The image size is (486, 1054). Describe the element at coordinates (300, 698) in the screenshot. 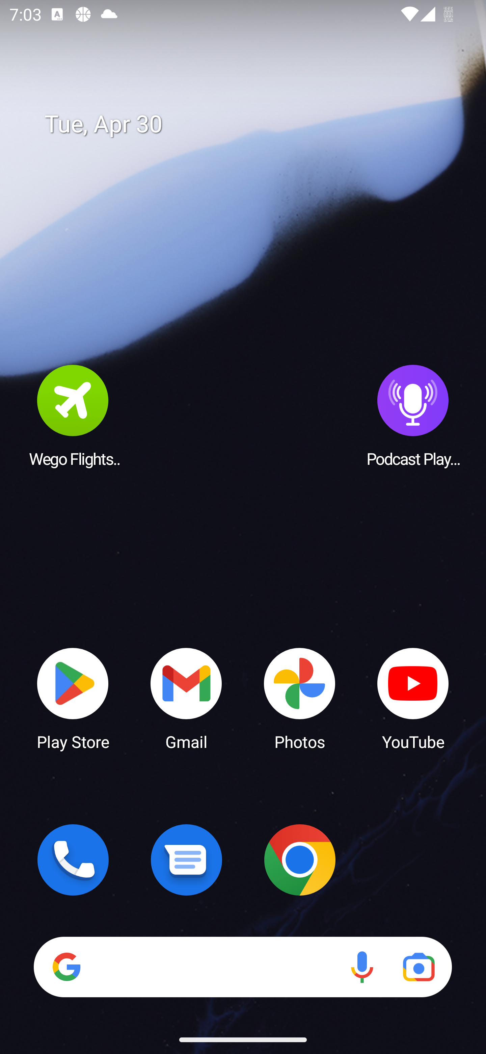

I see `Photos` at that location.